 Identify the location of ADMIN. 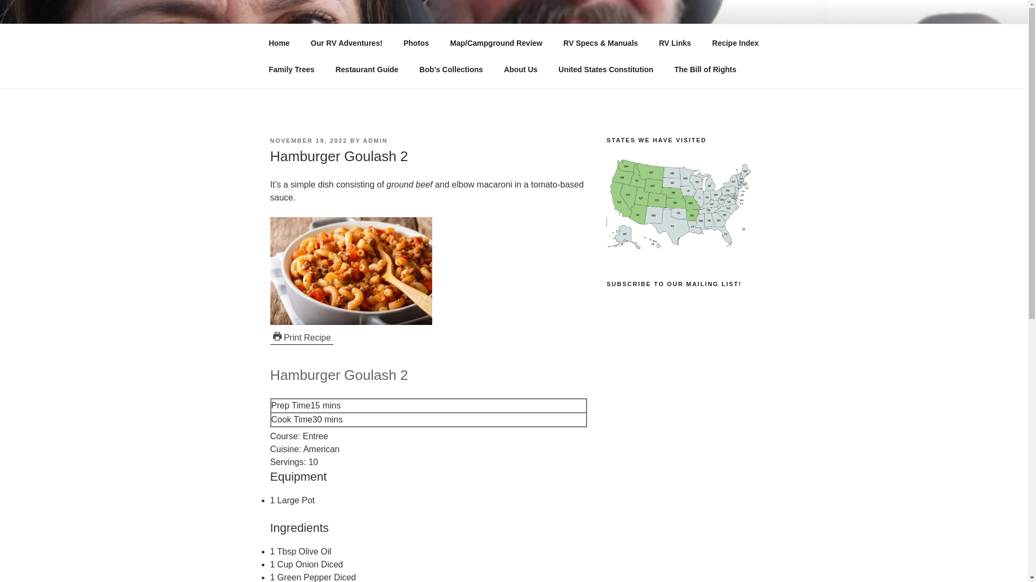
(376, 140).